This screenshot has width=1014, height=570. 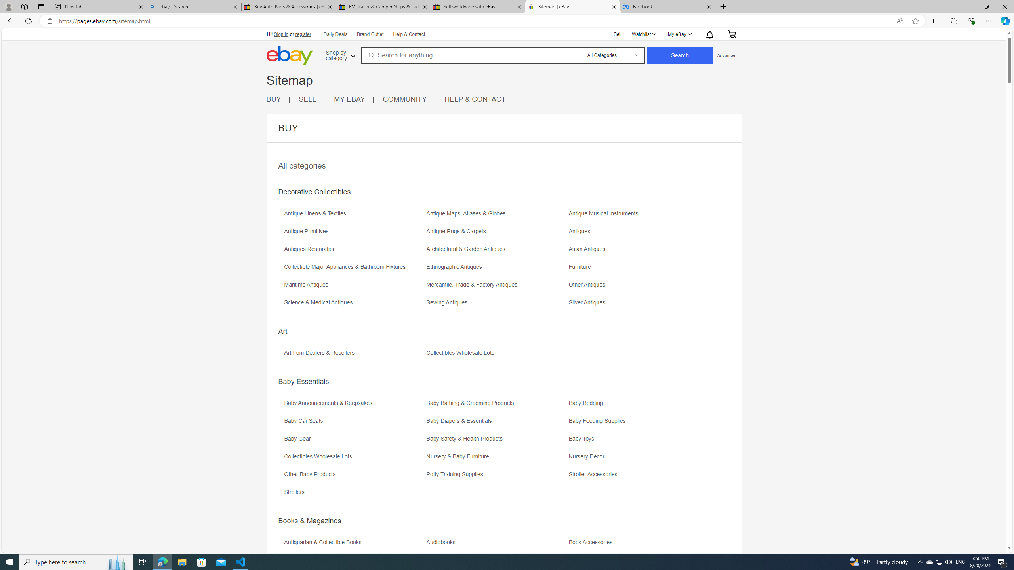 I want to click on Collectibles Wholesale Lots, so click(x=354, y=459).